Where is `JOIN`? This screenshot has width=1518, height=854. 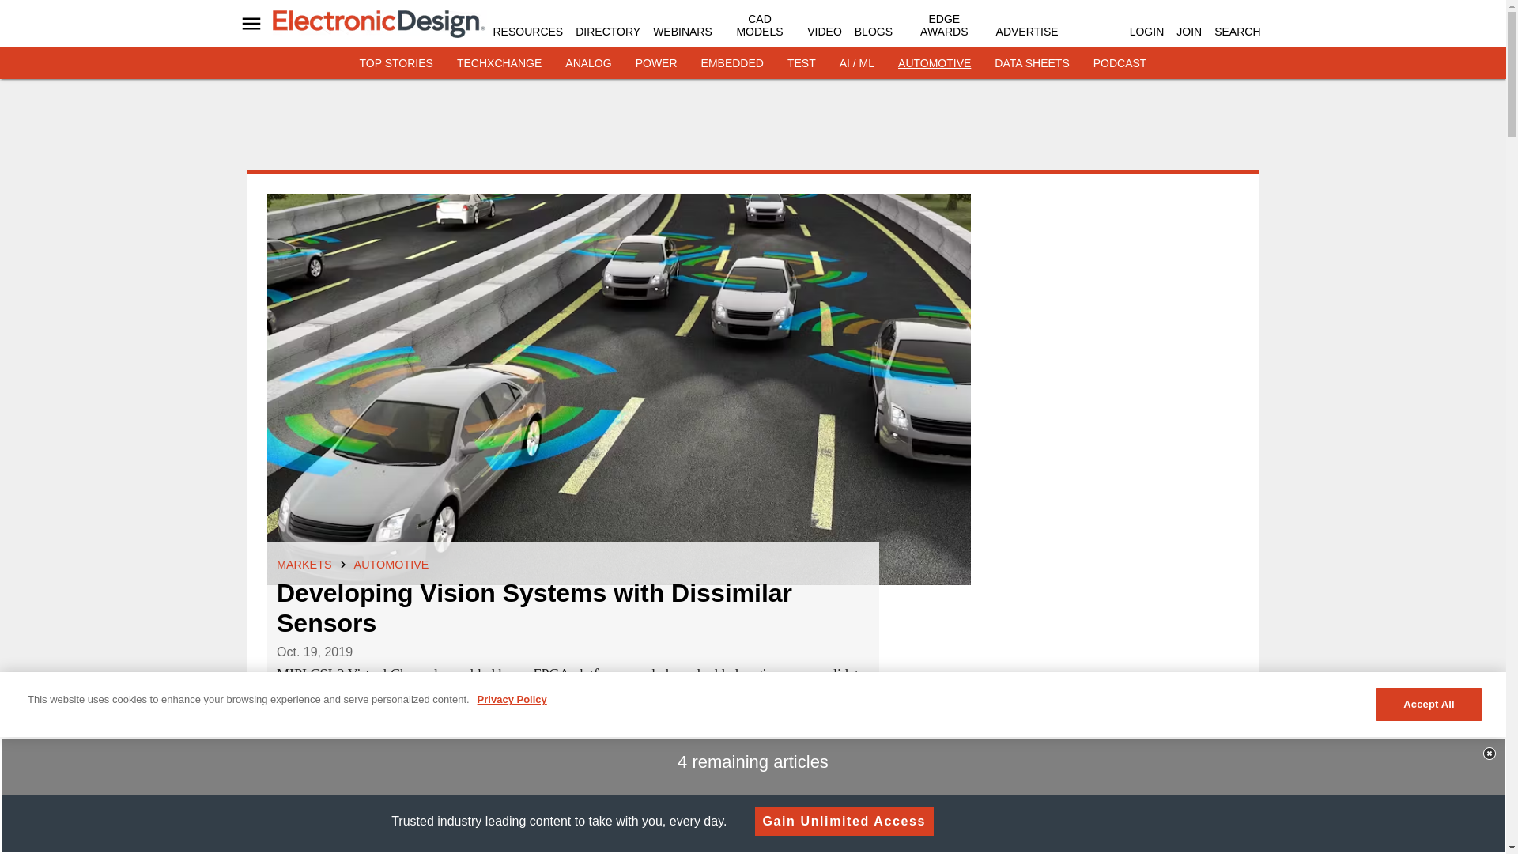 JOIN is located at coordinates (1189, 32).